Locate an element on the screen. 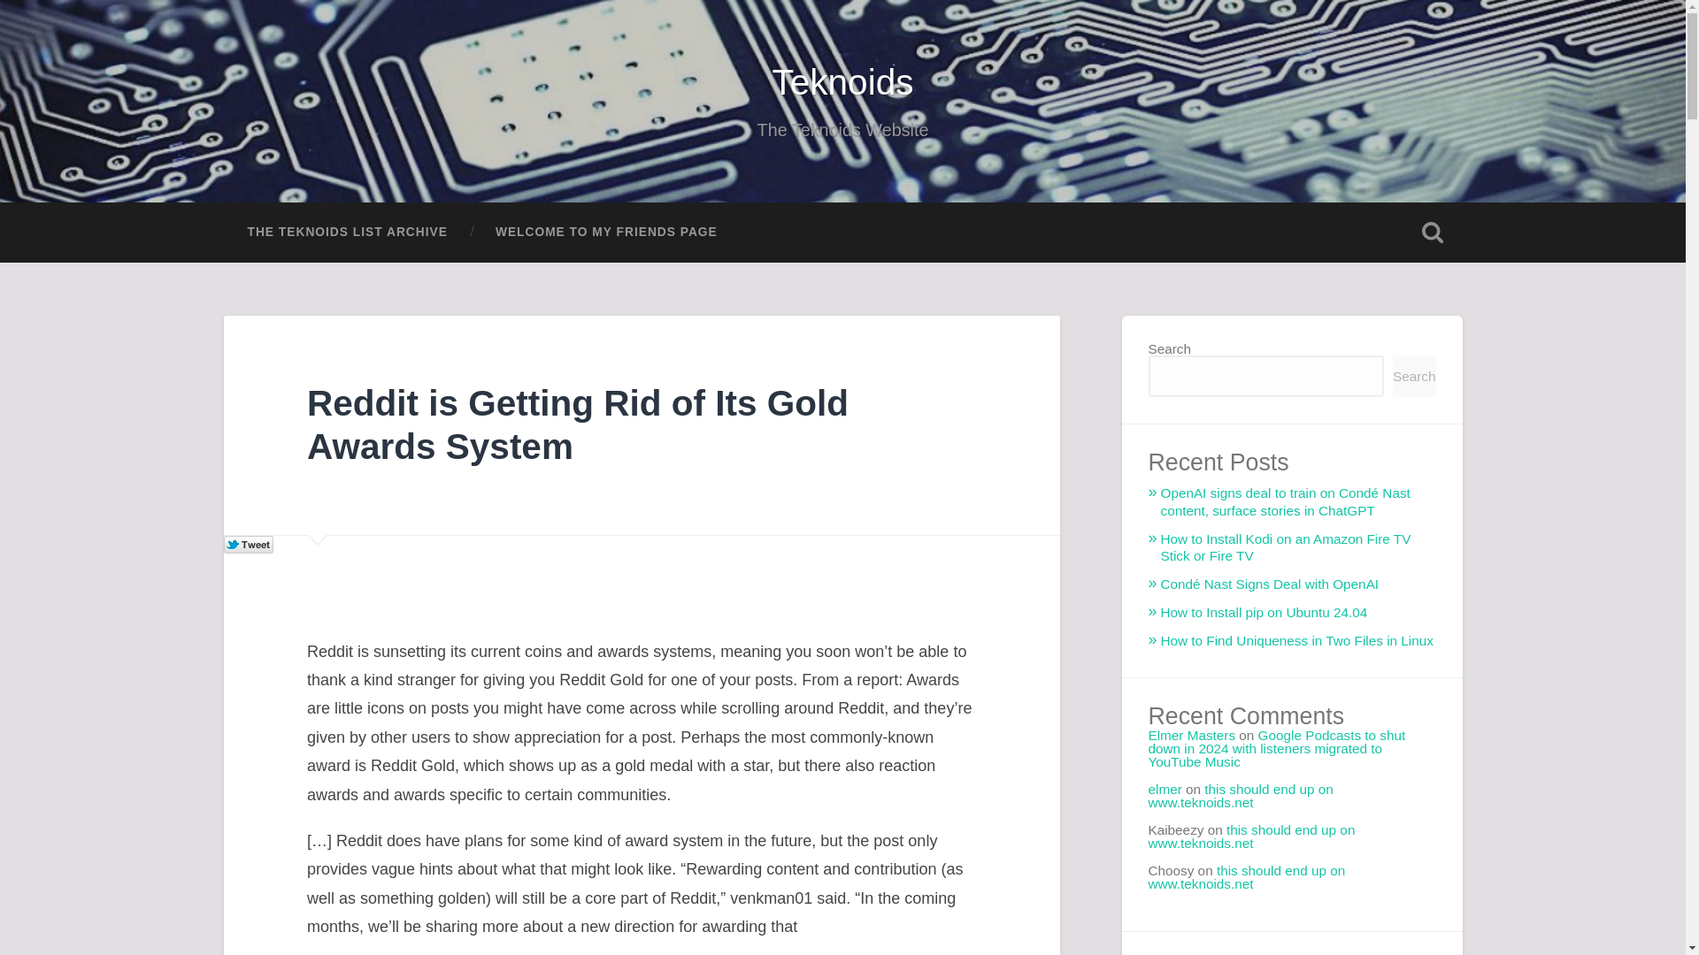 This screenshot has height=955, width=1699. How to Install Kodi on an Amazon Fire TV Stick or Fire TV is located at coordinates (1286, 547).